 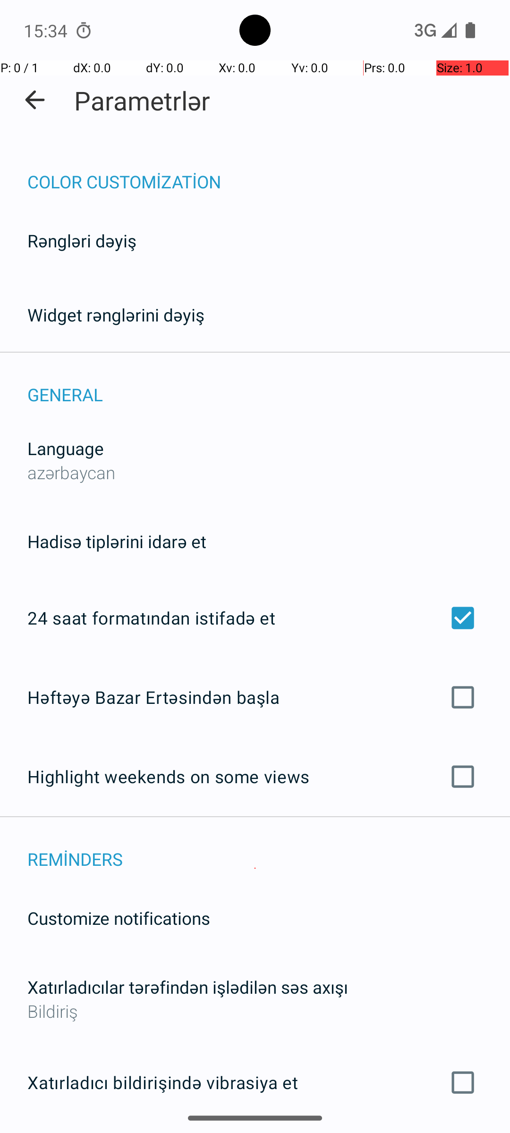 What do you see at coordinates (269, 172) in the screenshot?
I see `COLOR CUSTOMİZATİON` at bounding box center [269, 172].